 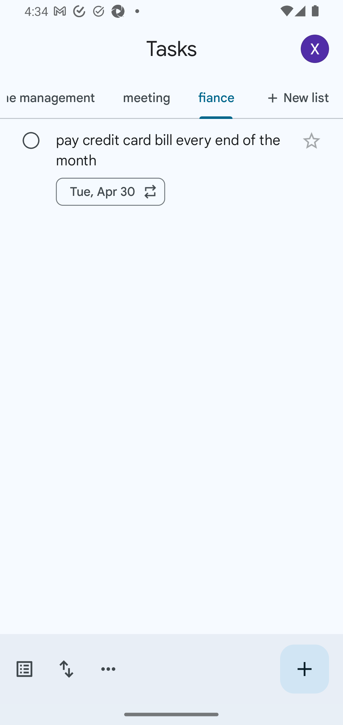 What do you see at coordinates (311, 141) in the screenshot?
I see `Add star` at bounding box center [311, 141].